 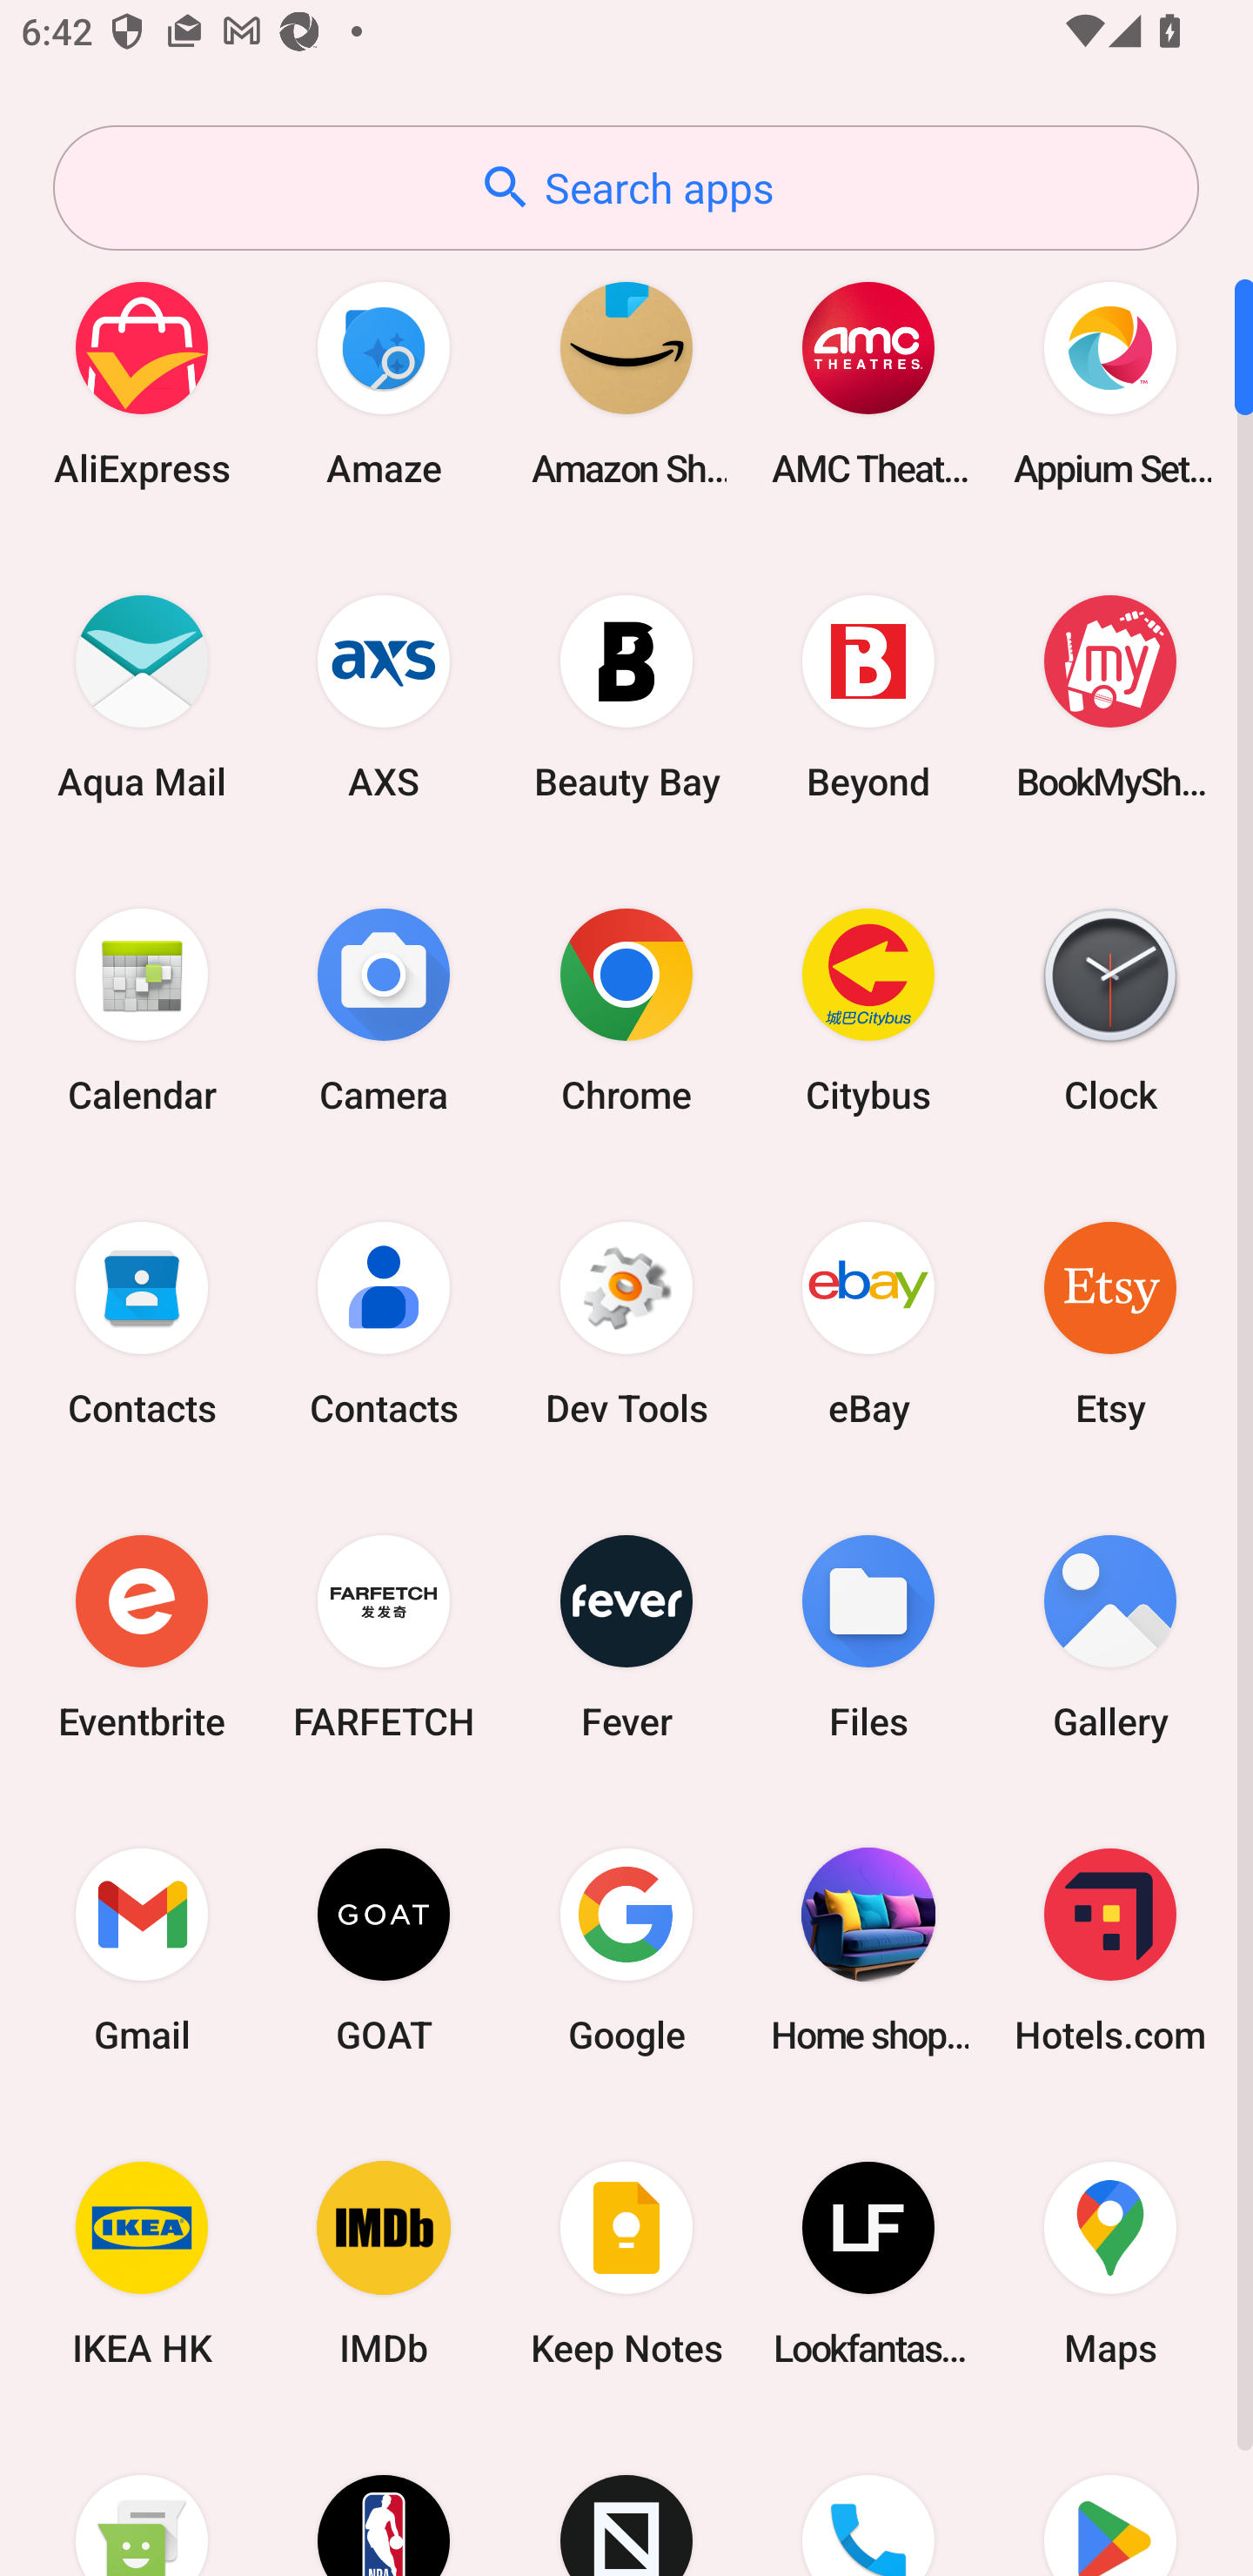 What do you see at coordinates (868, 2264) in the screenshot?
I see `Lookfantastic` at bounding box center [868, 2264].